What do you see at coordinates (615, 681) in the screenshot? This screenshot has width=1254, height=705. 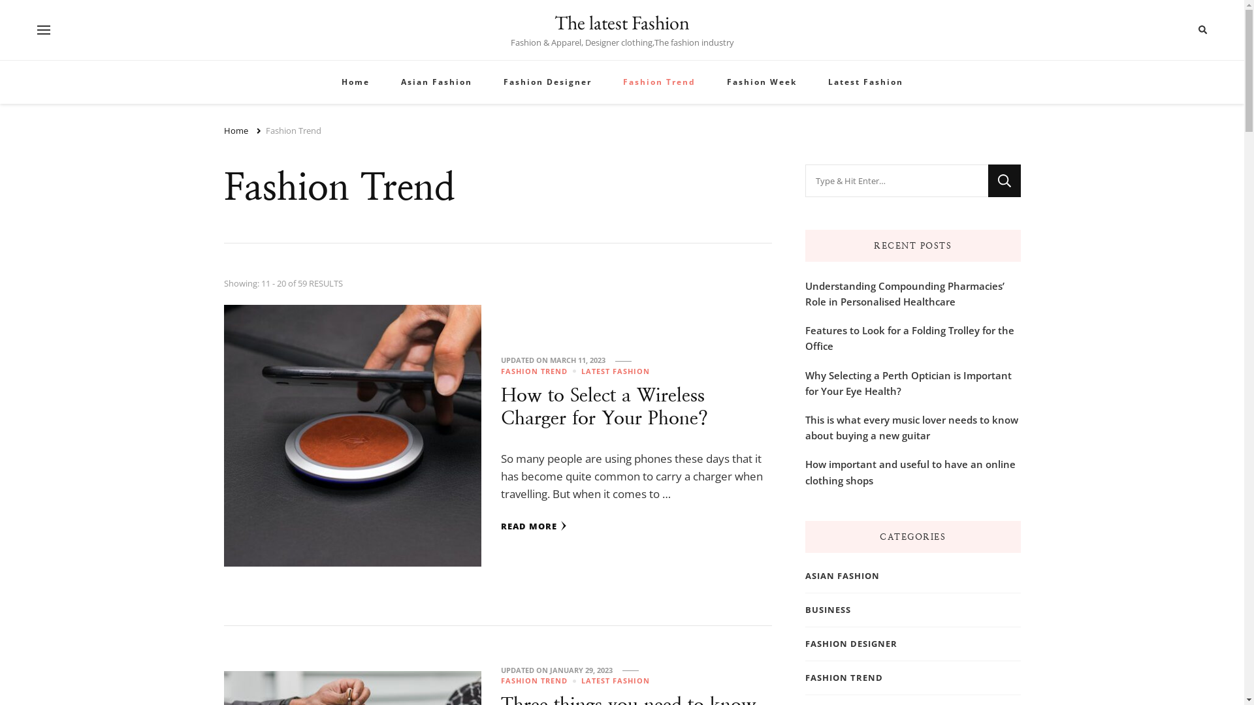 I see `LATEST FASHION` at bounding box center [615, 681].